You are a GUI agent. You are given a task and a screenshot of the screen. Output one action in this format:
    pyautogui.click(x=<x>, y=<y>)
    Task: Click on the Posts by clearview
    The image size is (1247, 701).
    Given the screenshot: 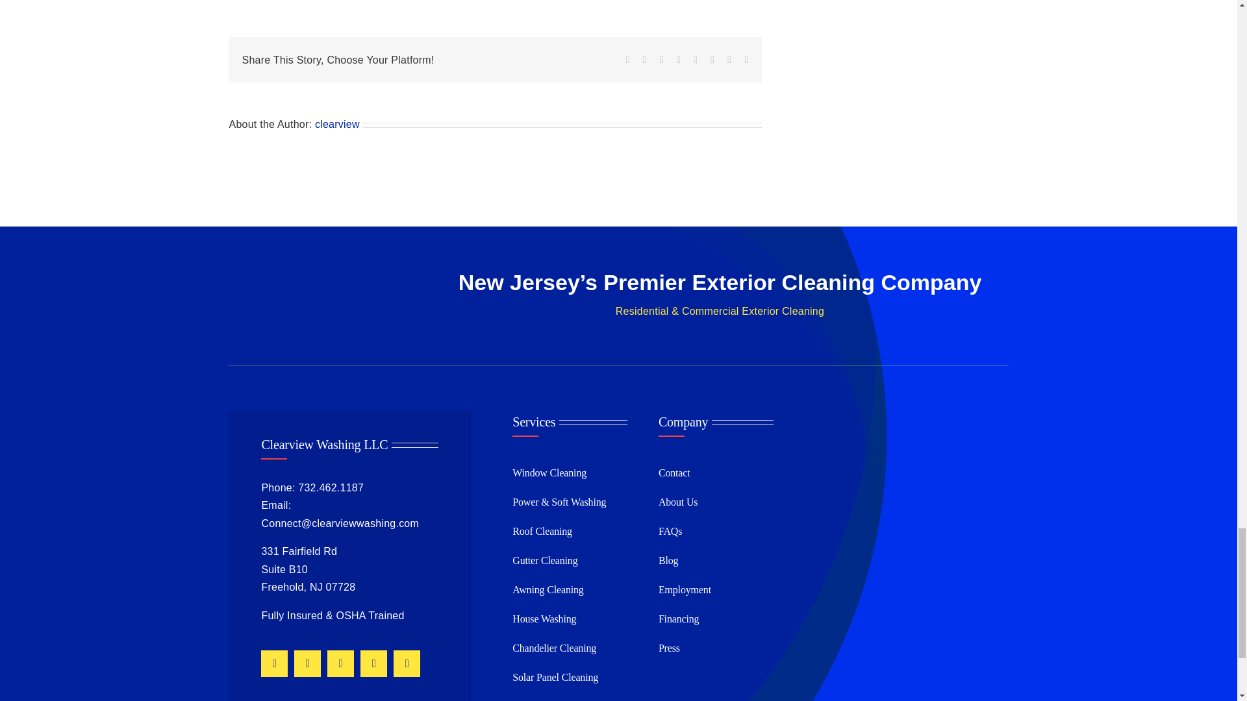 What is the action you would take?
    pyautogui.click(x=338, y=123)
    